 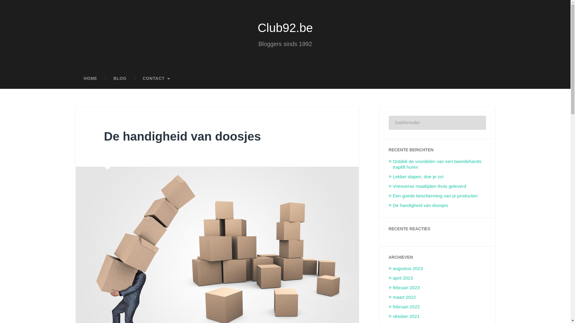 What do you see at coordinates (418, 176) in the screenshot?
I see `Lekker slapen, doe je zo!` at bounding box center [418, 176].